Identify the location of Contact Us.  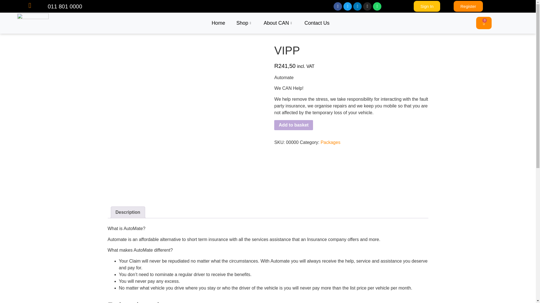
(317, 23).